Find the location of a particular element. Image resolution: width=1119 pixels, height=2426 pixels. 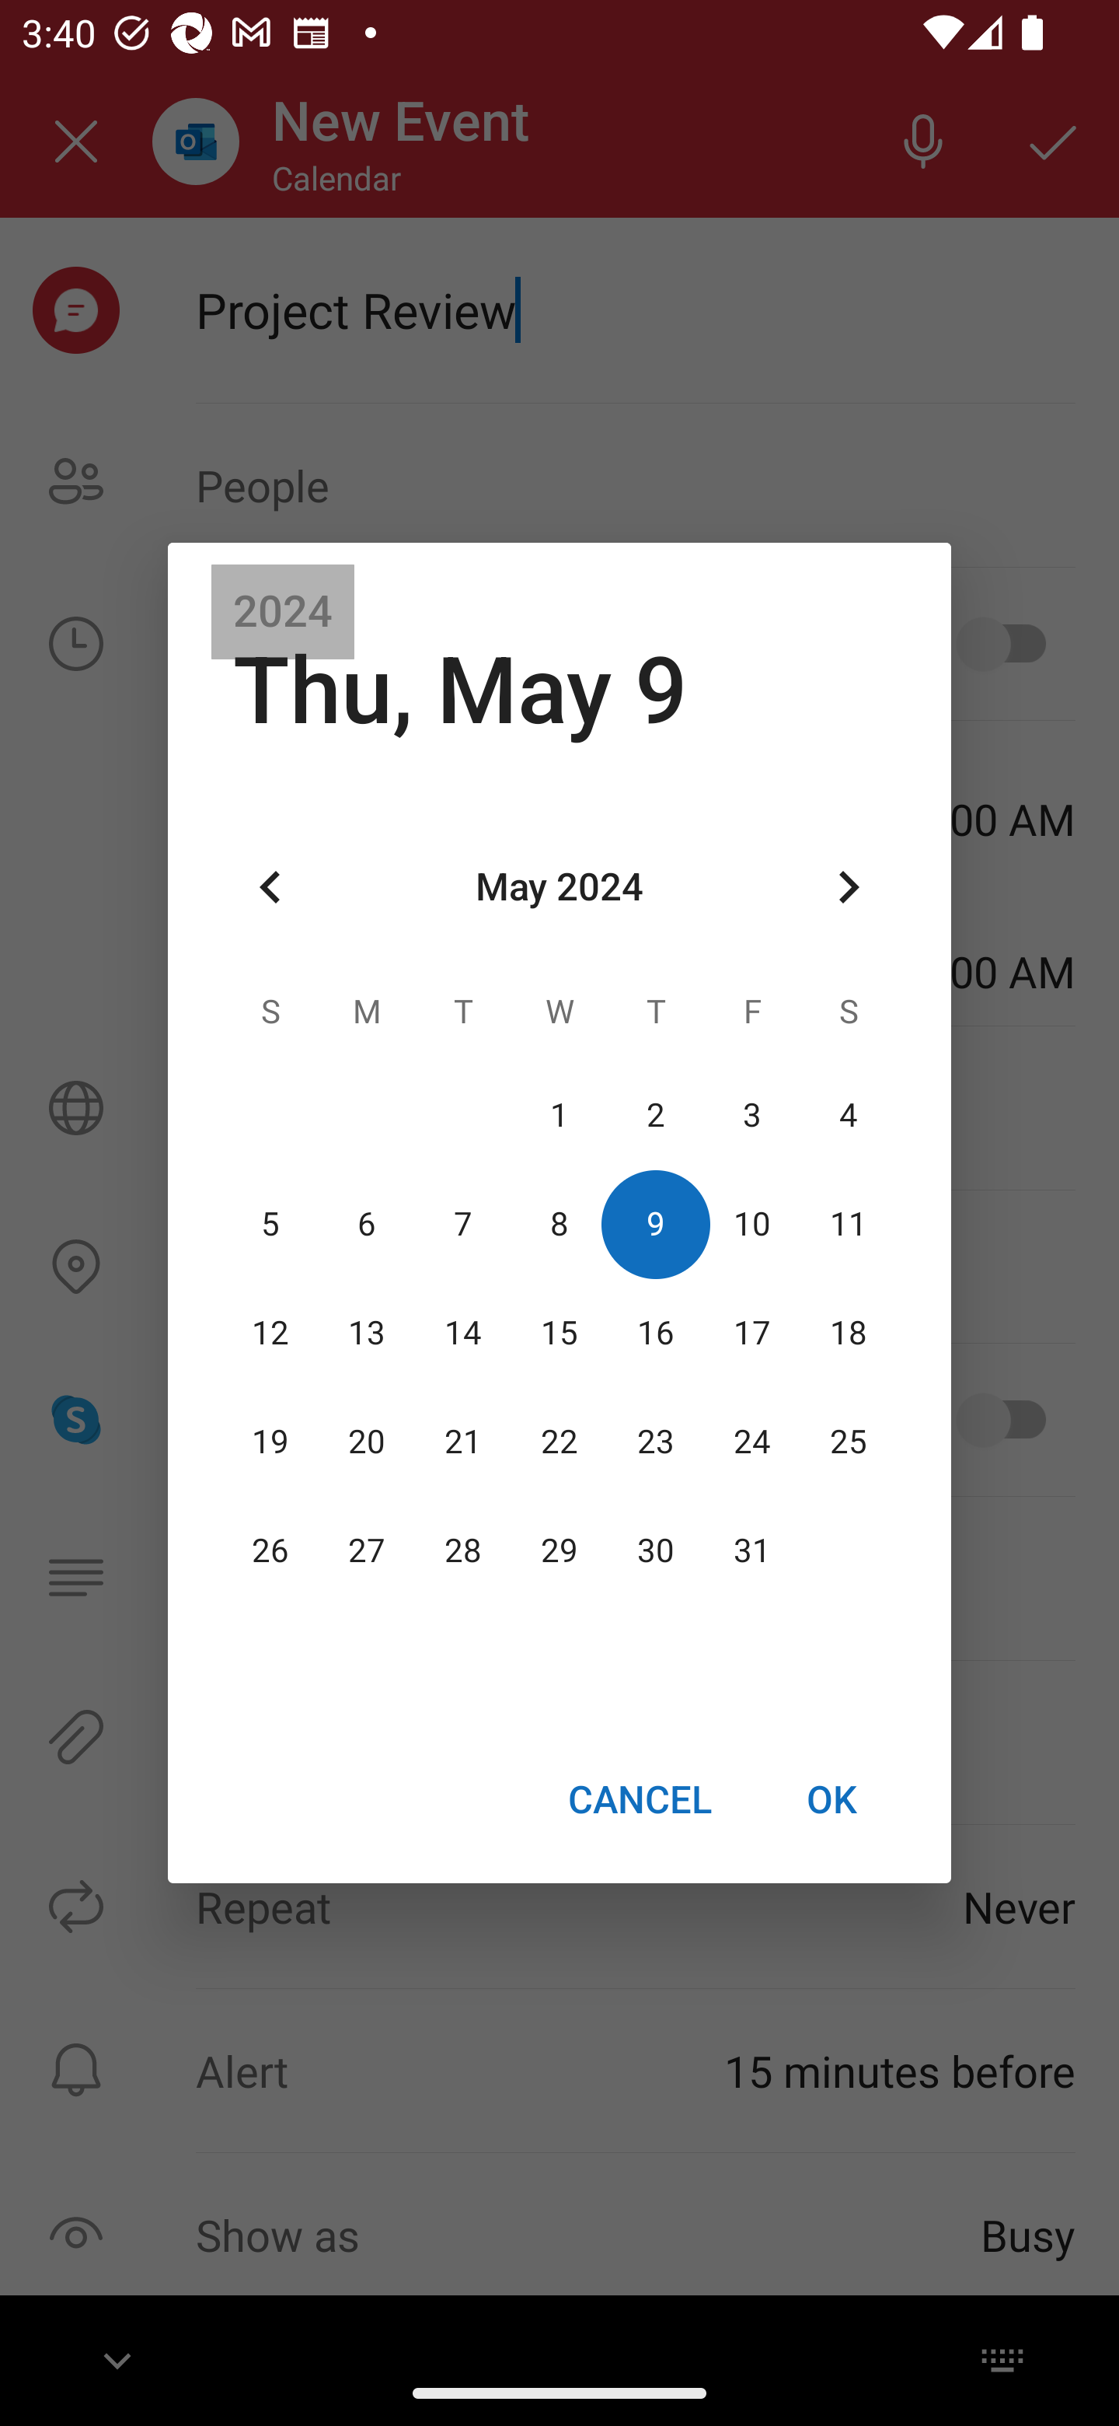

19 19 May 2024 is located at coordinates (270, 1442).